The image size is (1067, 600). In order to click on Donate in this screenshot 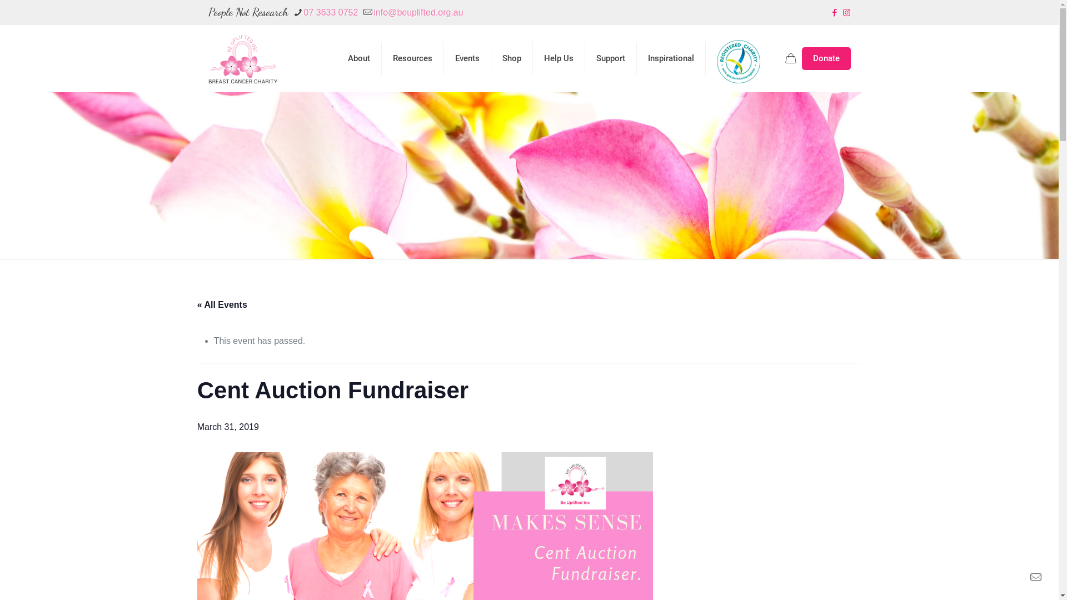, I will do `click(826, 58)`.